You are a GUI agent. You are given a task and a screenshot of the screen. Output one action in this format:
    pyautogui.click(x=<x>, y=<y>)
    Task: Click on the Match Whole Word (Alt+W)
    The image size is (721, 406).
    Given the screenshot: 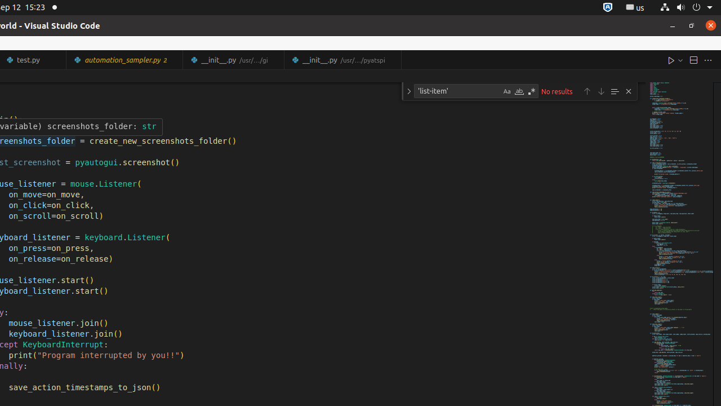 What is the action you would take?
    pyautogui.click(x=519, y=91)
    